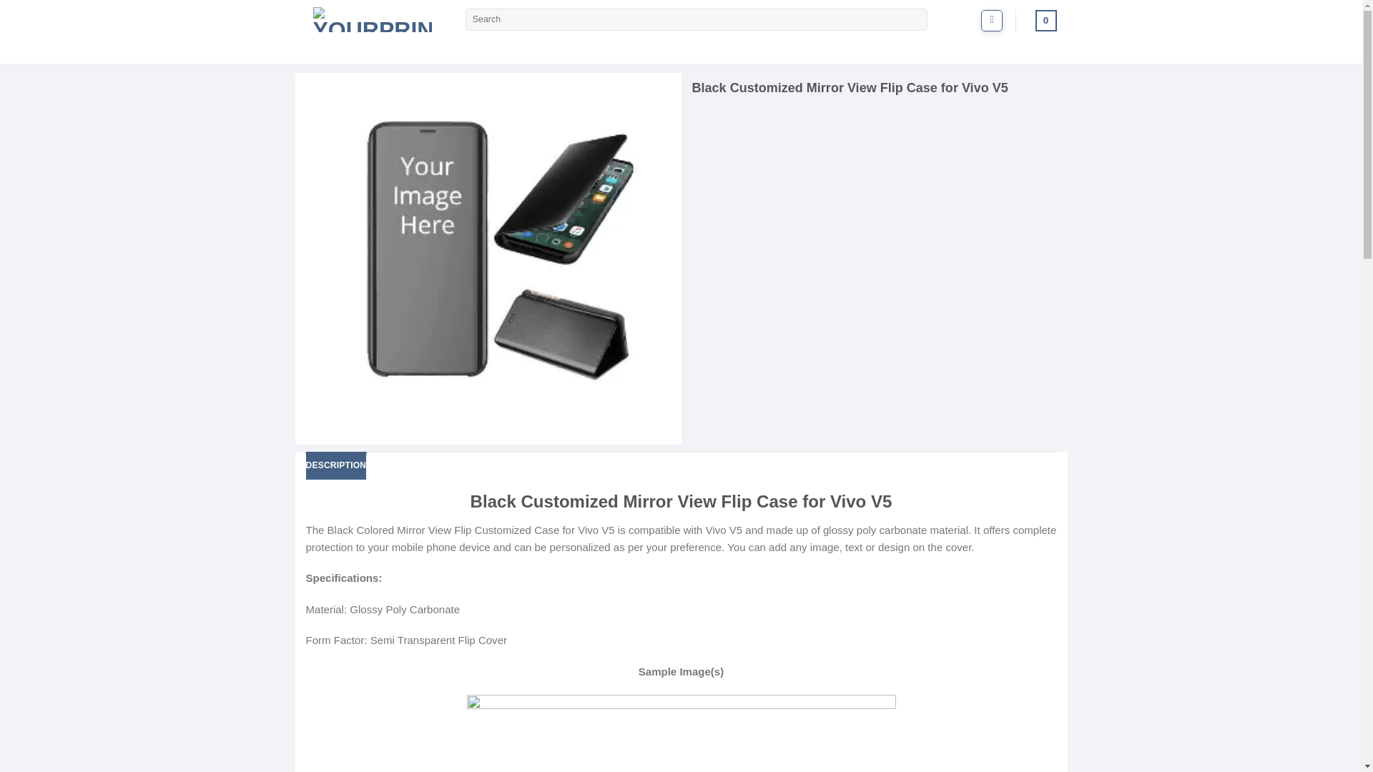  What do you see at coordinates (336, 465) in the screenshot?
I see `DESCRIPTION` at bounding box center [336, 465].